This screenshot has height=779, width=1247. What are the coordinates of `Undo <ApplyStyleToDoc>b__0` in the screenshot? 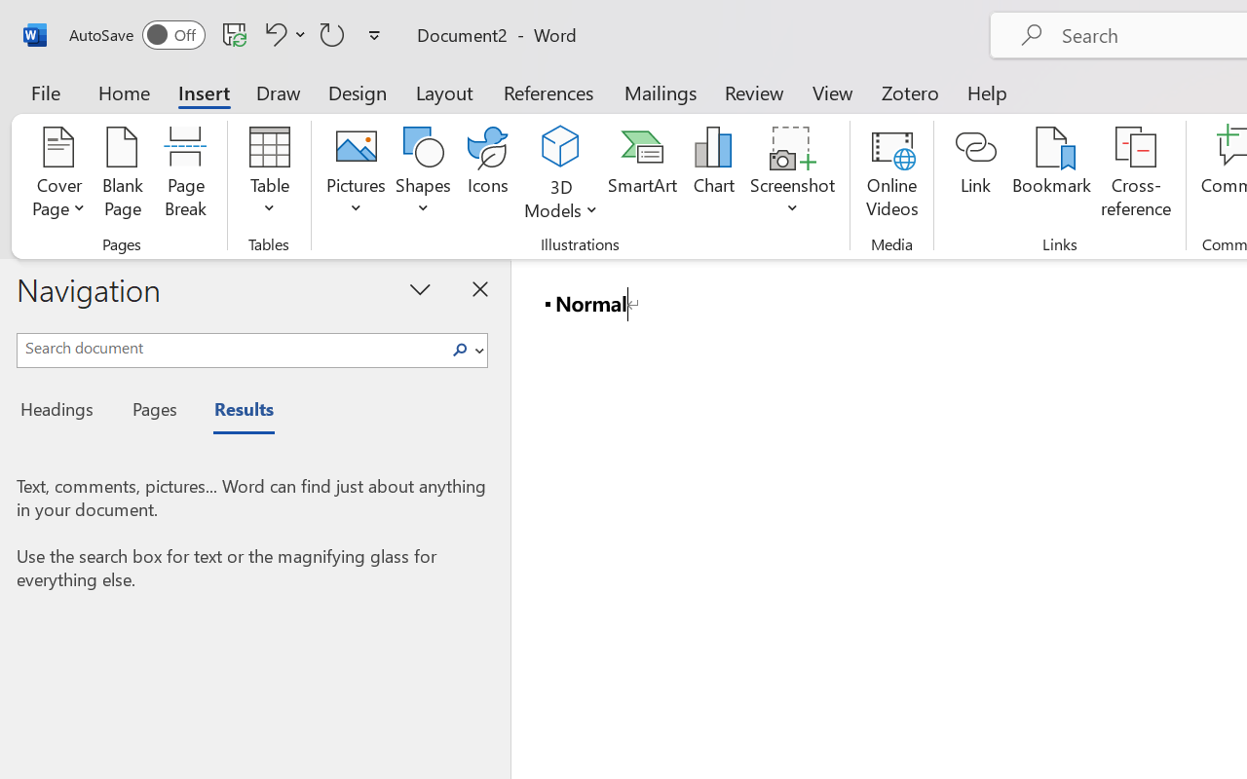 It's located at (283, 34).